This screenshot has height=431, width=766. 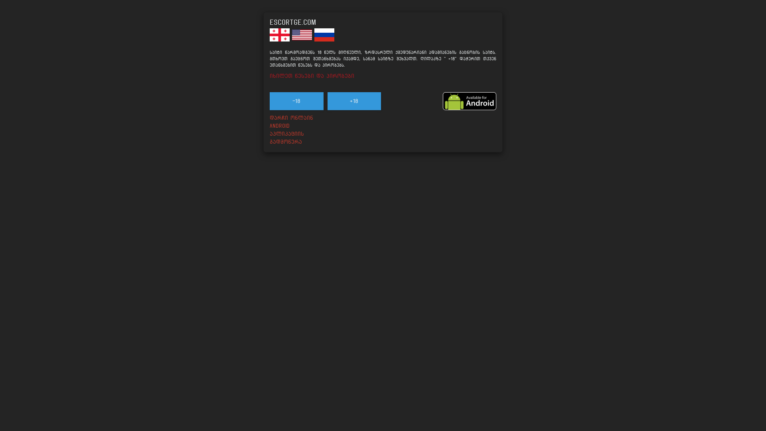 What do you see at coordinates (209, 363) in the screenshot?
I see `Elena` at bounding box center [209, 363].